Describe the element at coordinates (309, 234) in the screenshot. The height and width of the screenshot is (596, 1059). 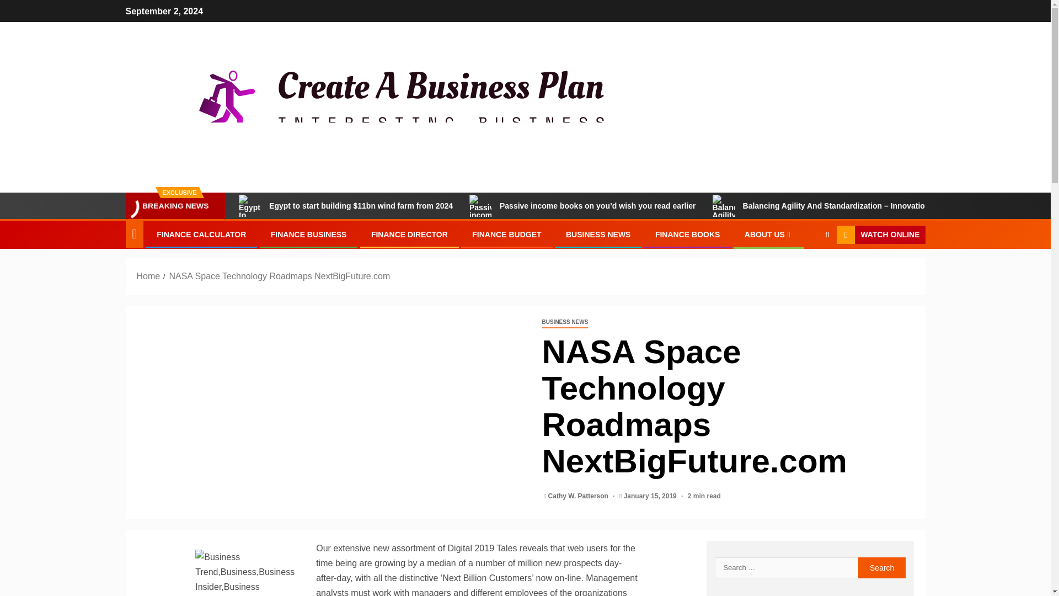
I see `FINANCE BUSINESS` at that location.